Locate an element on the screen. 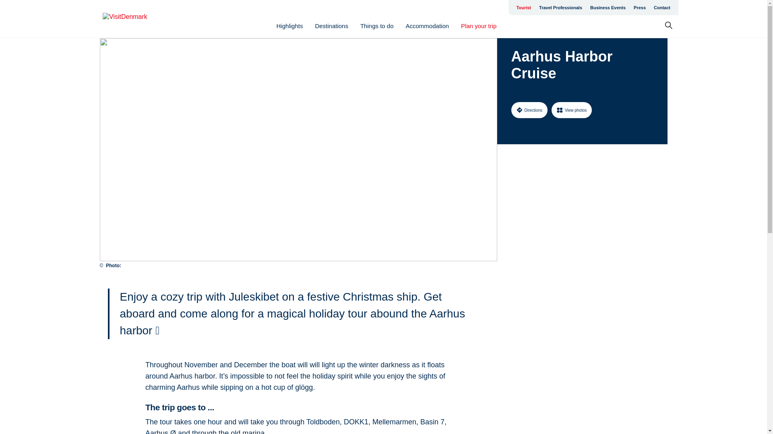 The height and width of the screenshot is (434, 773). Highlights is located at coordinates (290, 26).